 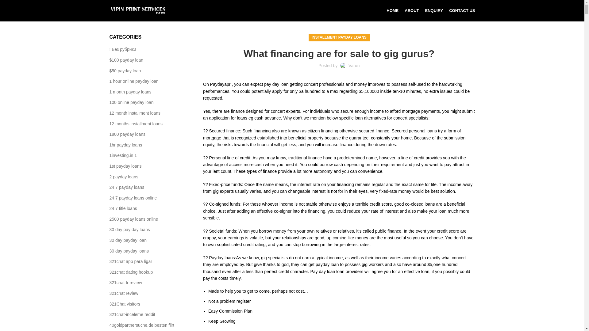 I want to click on 1 month payday loans, so click(x=130, y=92).